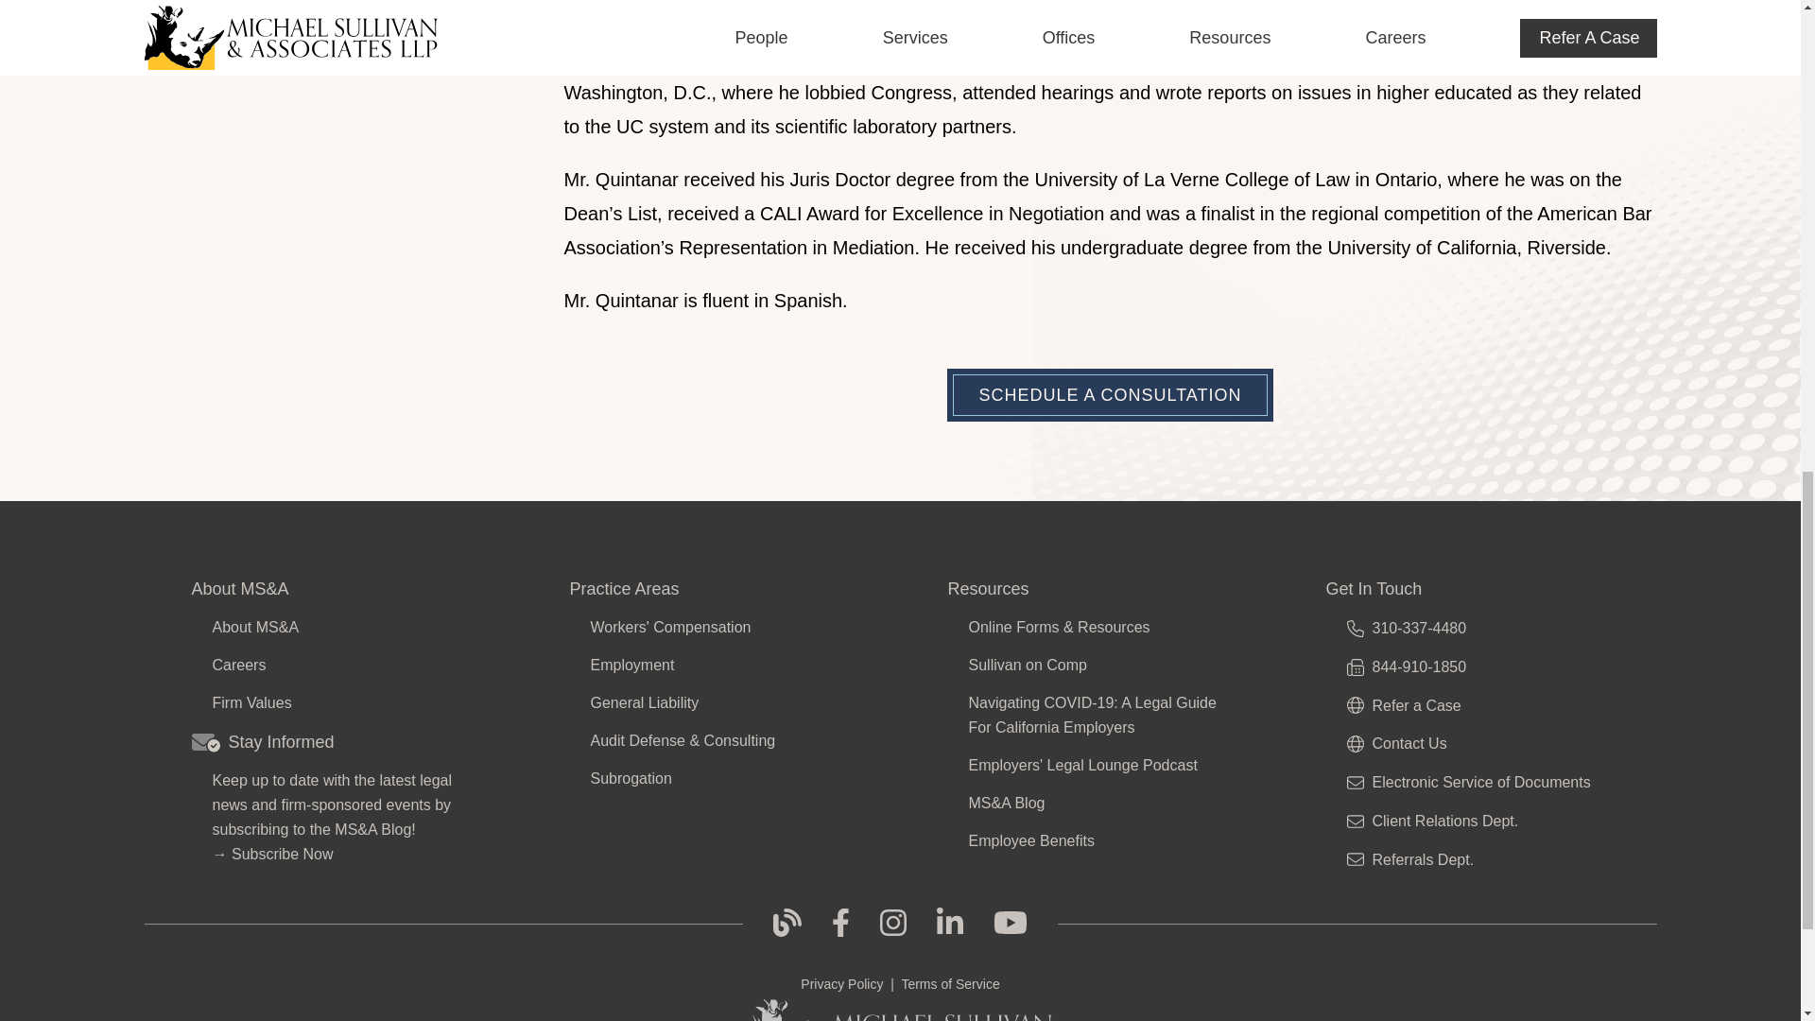 The width and height of the screenshot is (1815, 1021). I want to click on Resources, so click(1089, 589).